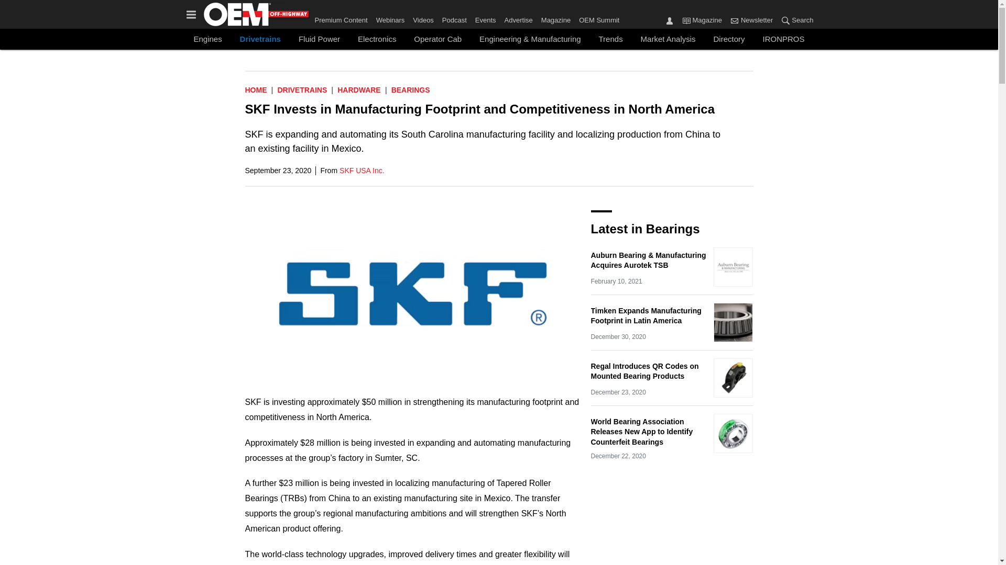 The width and height of the screenshot is (1006, 565). I want to click on Webinars, so click(391, 18).